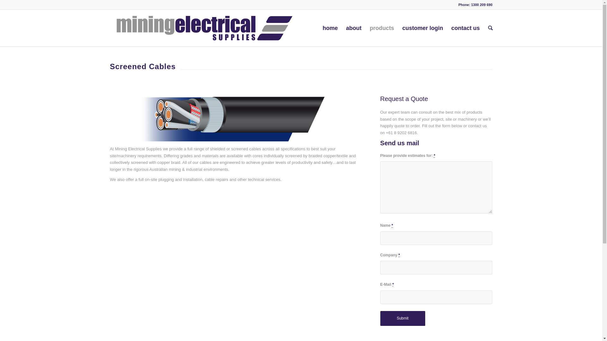 This screenshot has width=607, height=341. What do you see at coordinates (465, 28) in the screenshot?
I see `contact us` at bounding box center [465, 28].